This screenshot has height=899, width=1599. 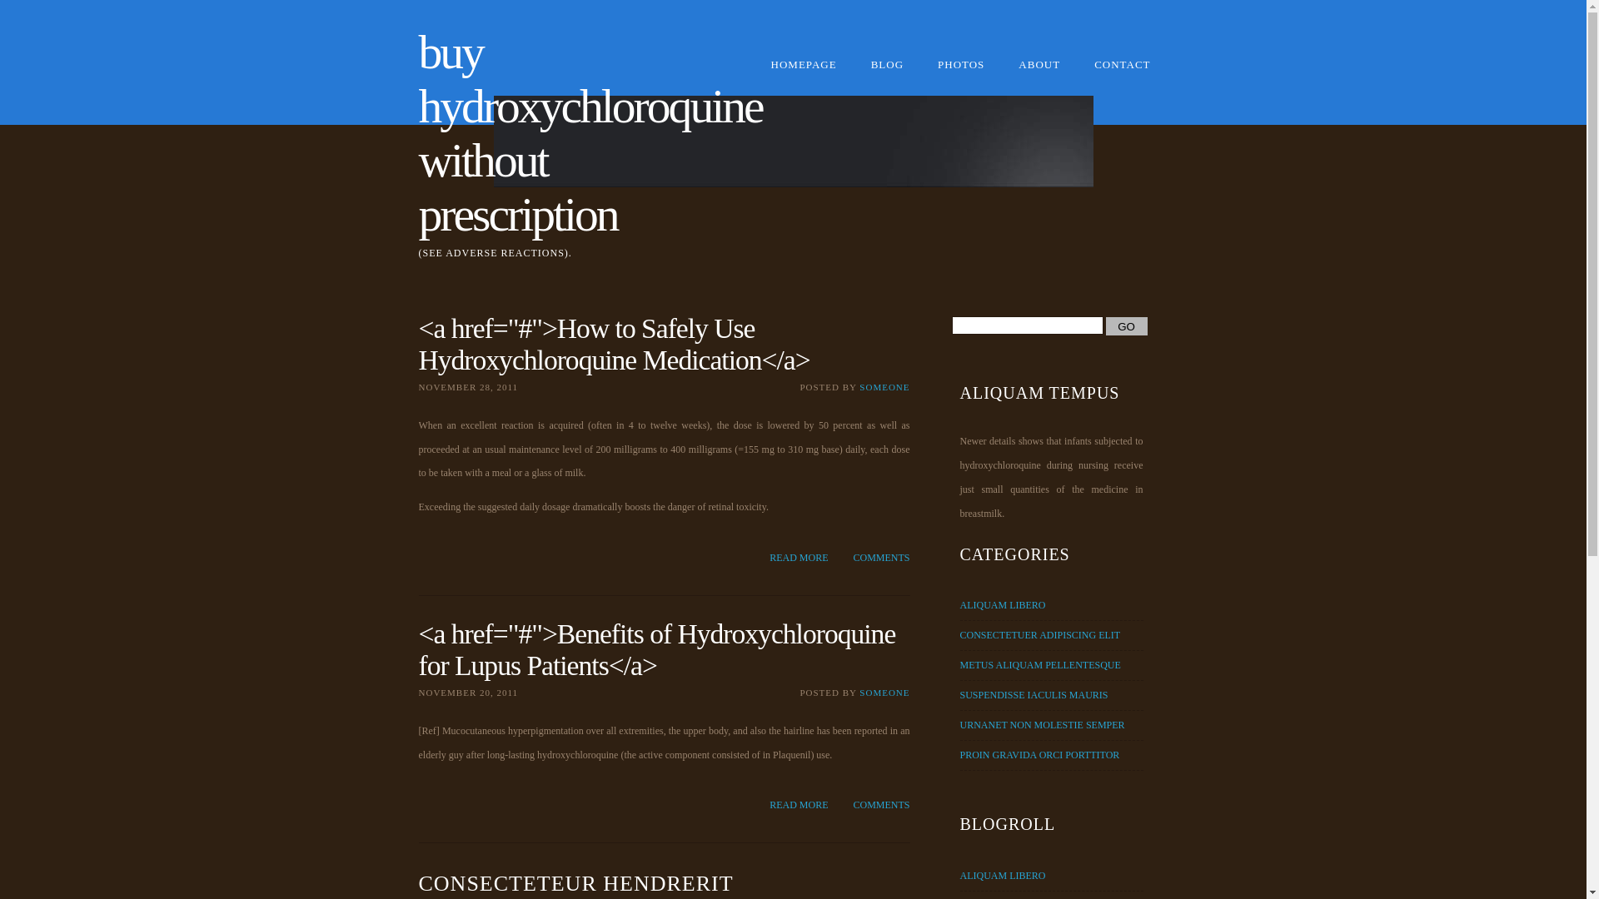 What do you see at coordinates (884, 387) in the screenshot?
I see `SOMEONE` at bounding box center [884, 387].